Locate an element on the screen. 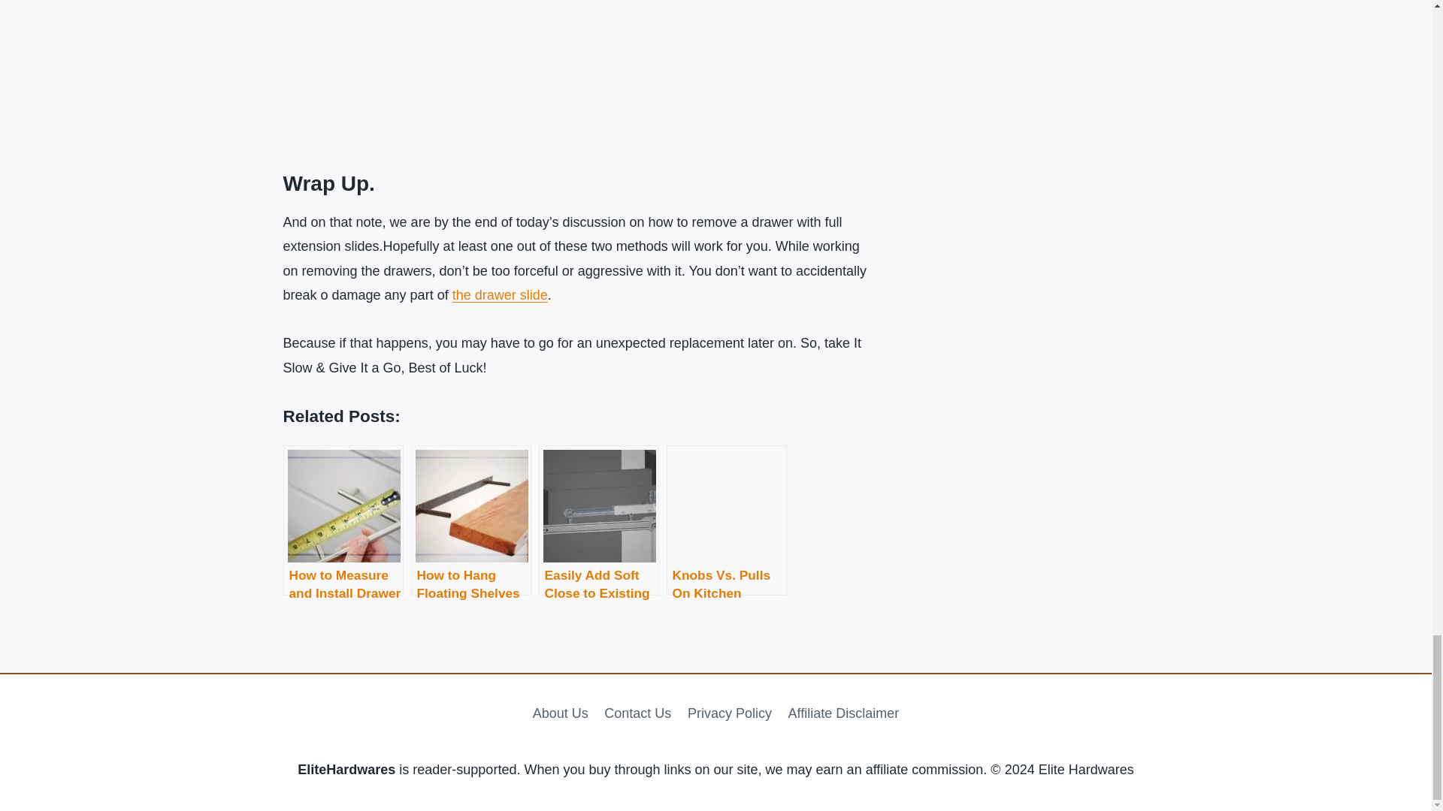 The height and width of the screenshot is (811, 1443). Contact Us is located at coordinates (638, 712).